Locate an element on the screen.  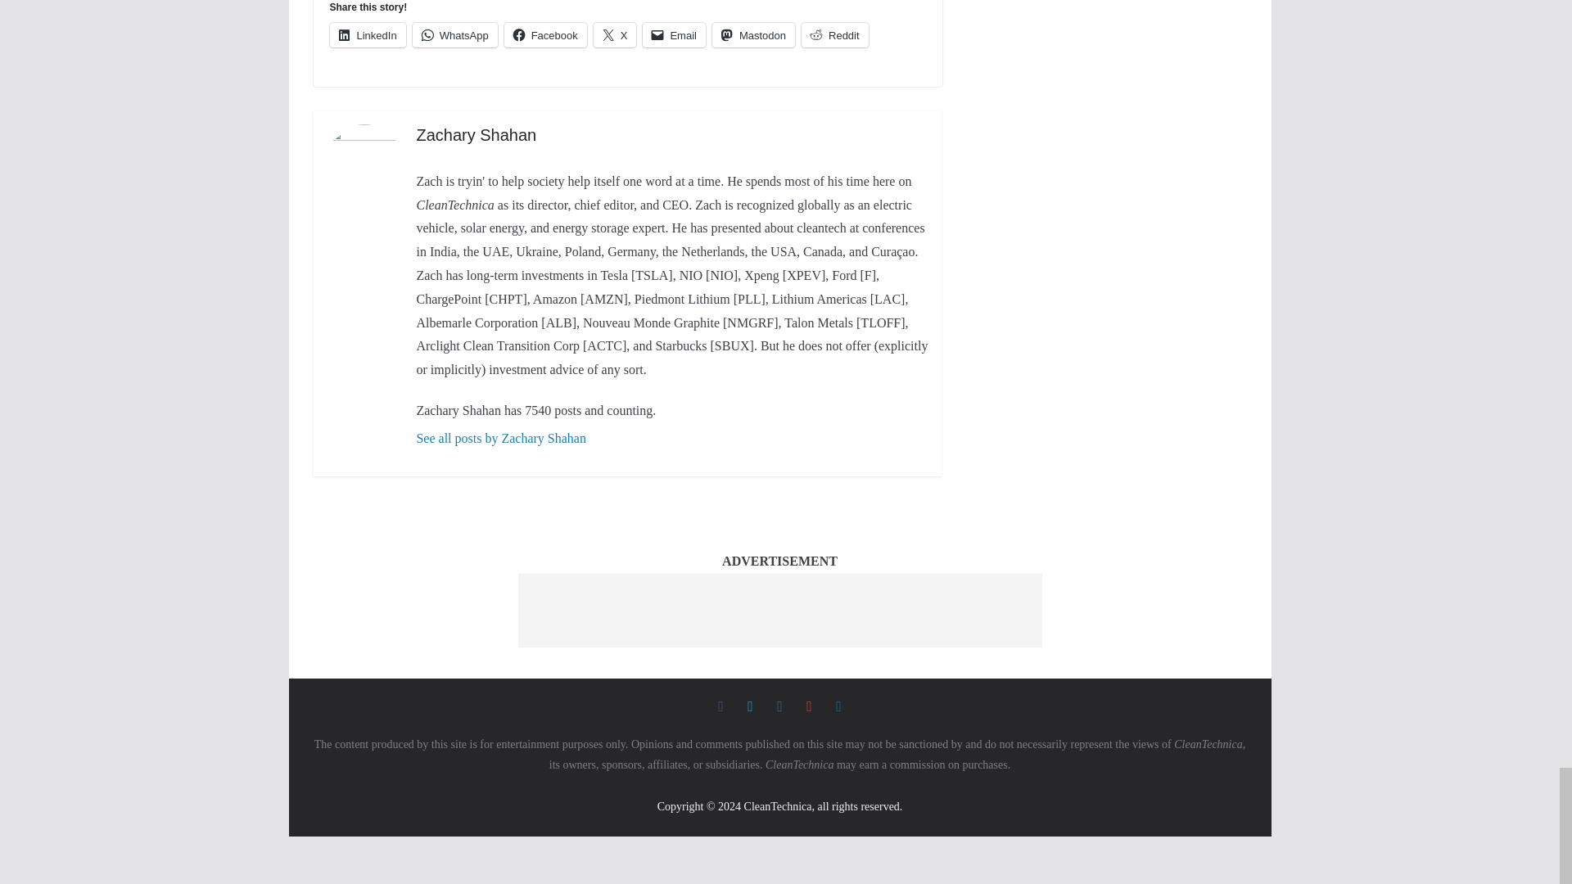
Click to share on X is located at coordinates (615, 35).